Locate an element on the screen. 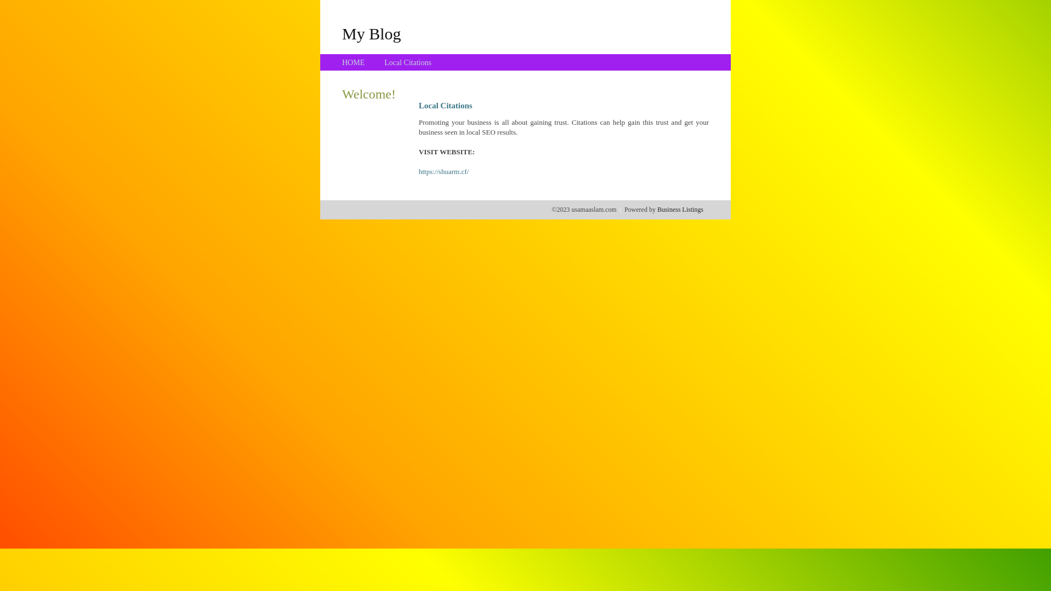 The height and width of the screenshot is (591, 1051). HOME is located at coordinates (354, 62).